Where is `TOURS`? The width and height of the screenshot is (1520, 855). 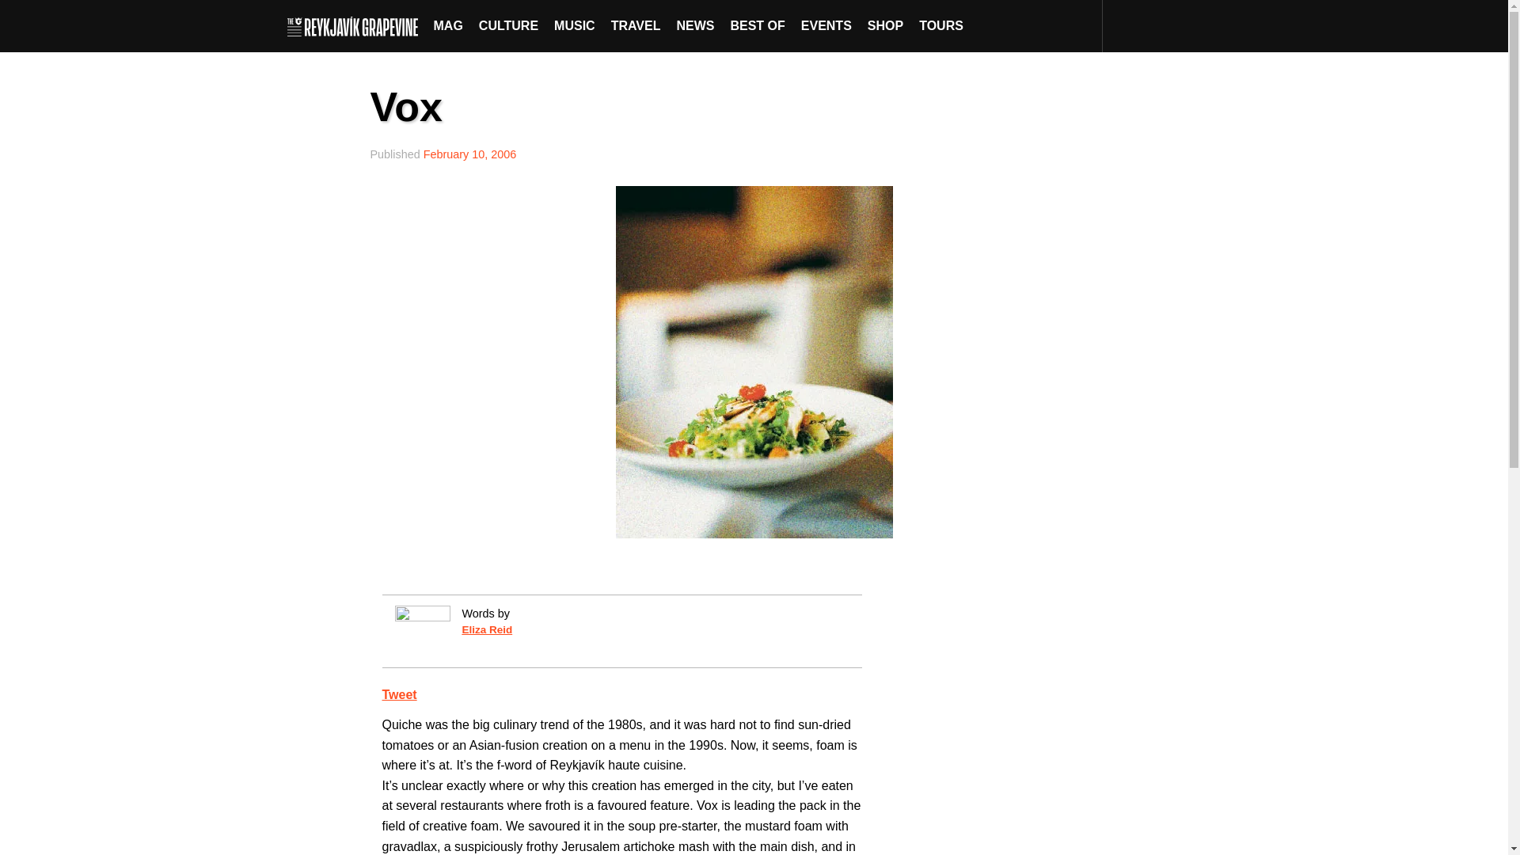
TOURS is located at coordinates (940, 25).